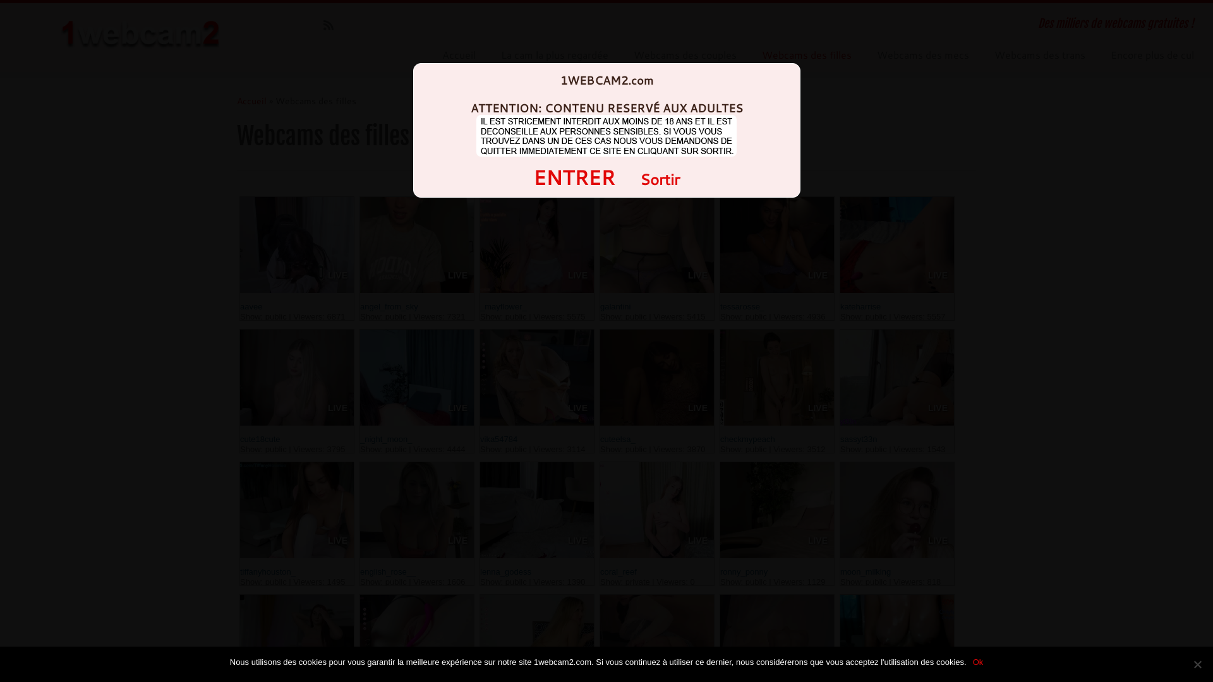 Image resolution: width=1213 pixels, height=682 pixels. What do you see at coordinates (251, 307) in the screenshot?
I see `aavee` at bounding box center [251, 307].